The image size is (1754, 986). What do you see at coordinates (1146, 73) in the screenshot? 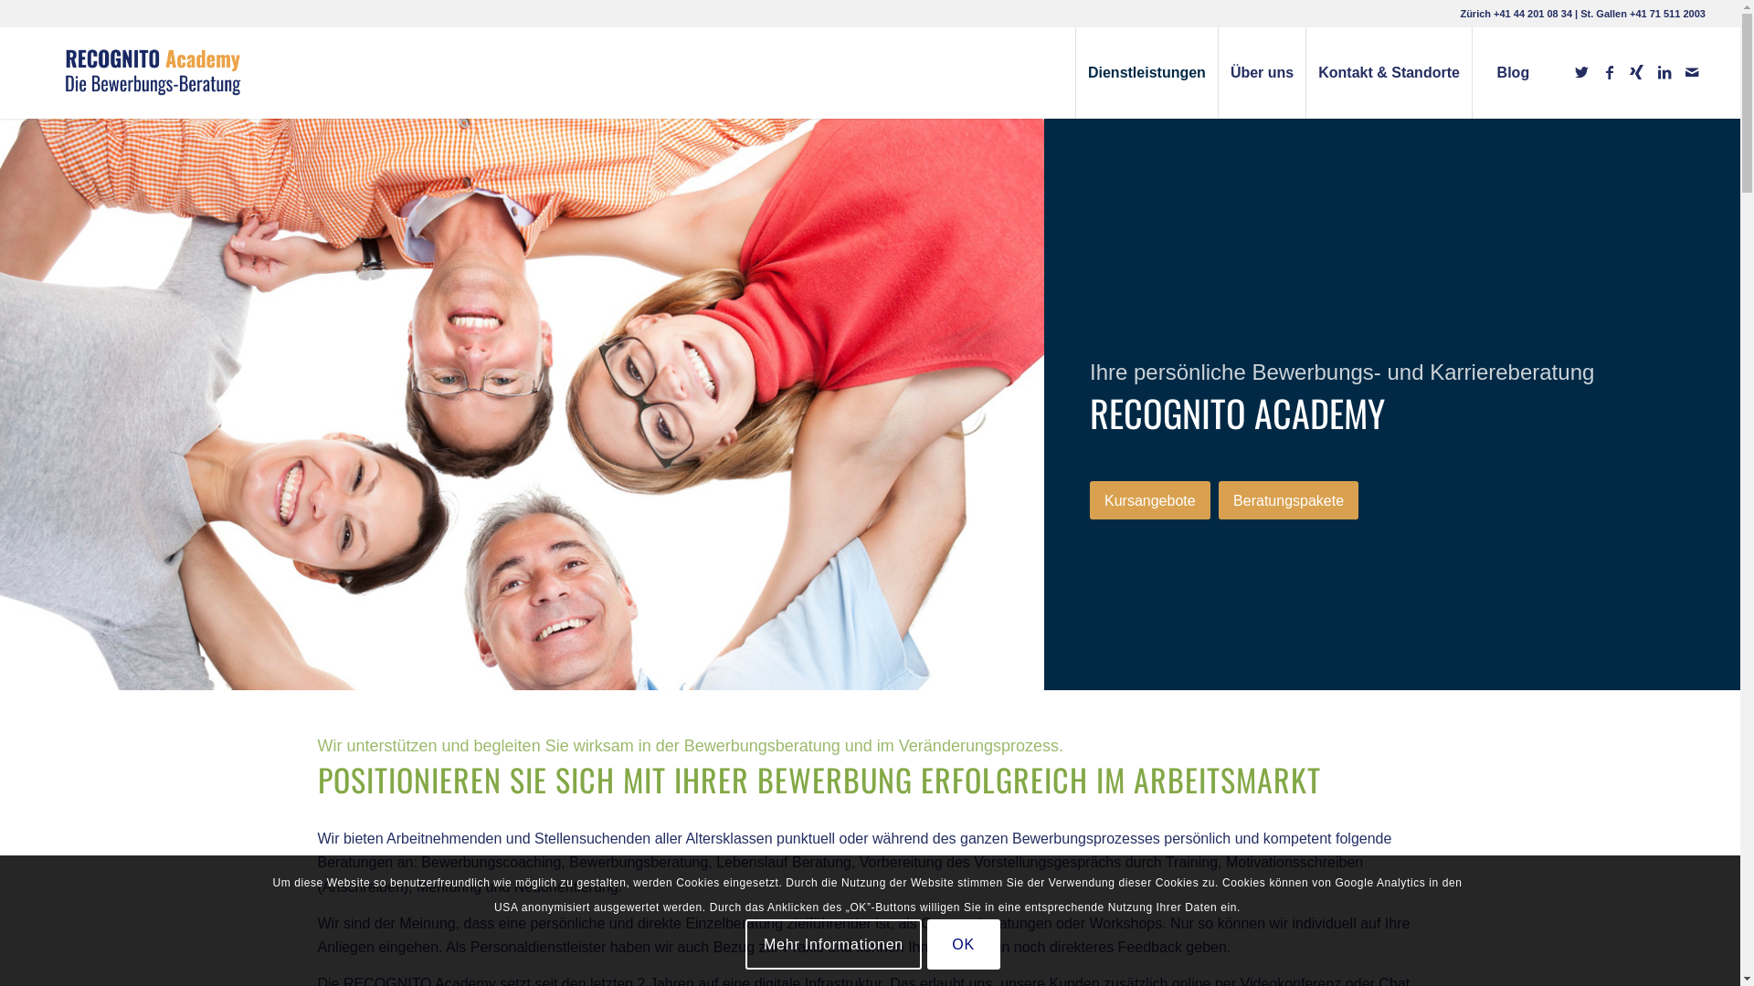
I see `Dienstleistungen` at bounding box center [1146, 73].